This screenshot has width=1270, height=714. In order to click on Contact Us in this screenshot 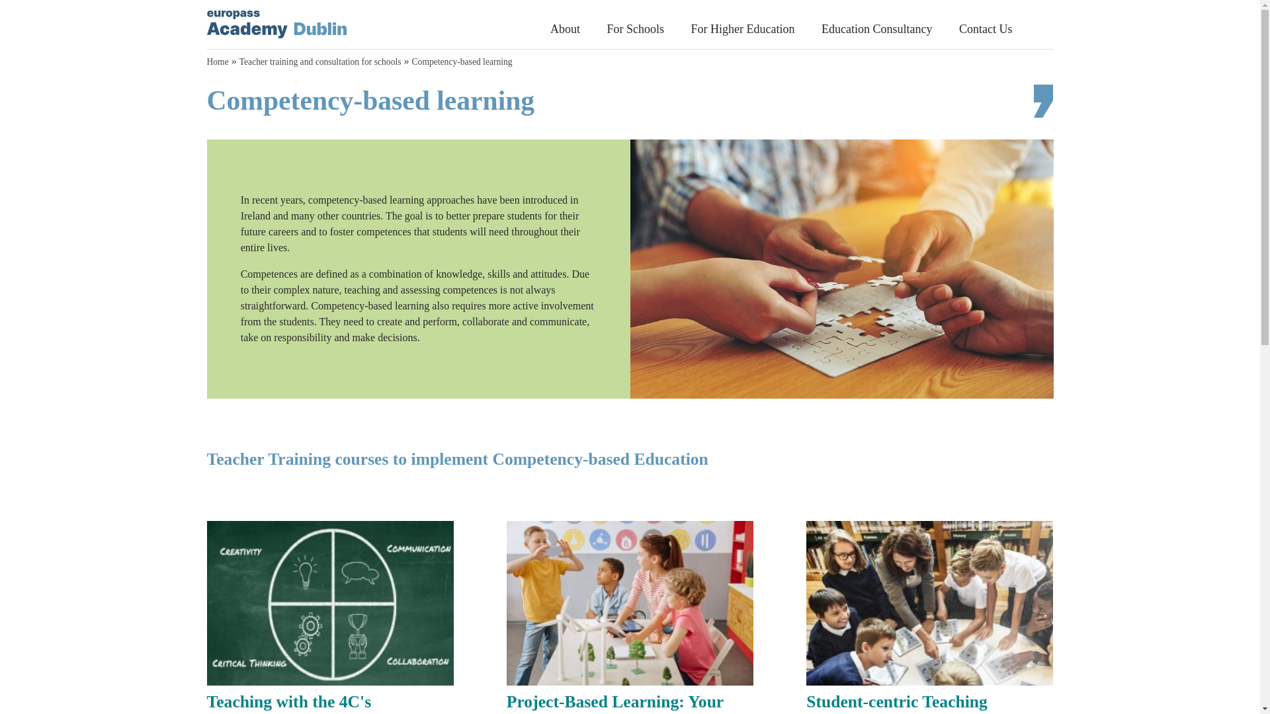, I will do `click(986, 30)`.